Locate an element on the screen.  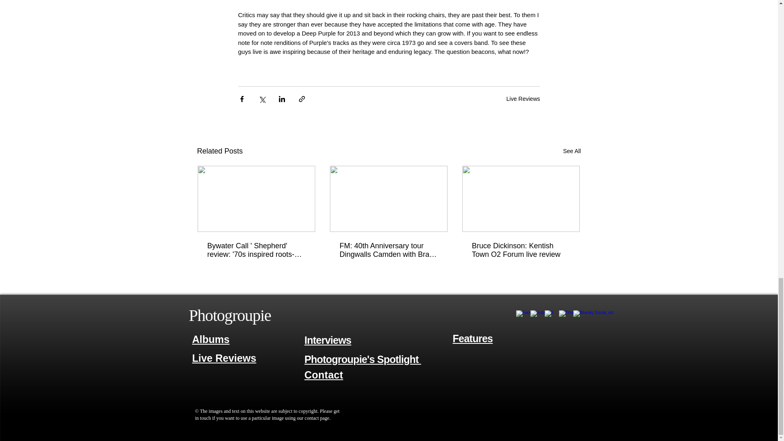
See All is located at coordinates (572, 151).